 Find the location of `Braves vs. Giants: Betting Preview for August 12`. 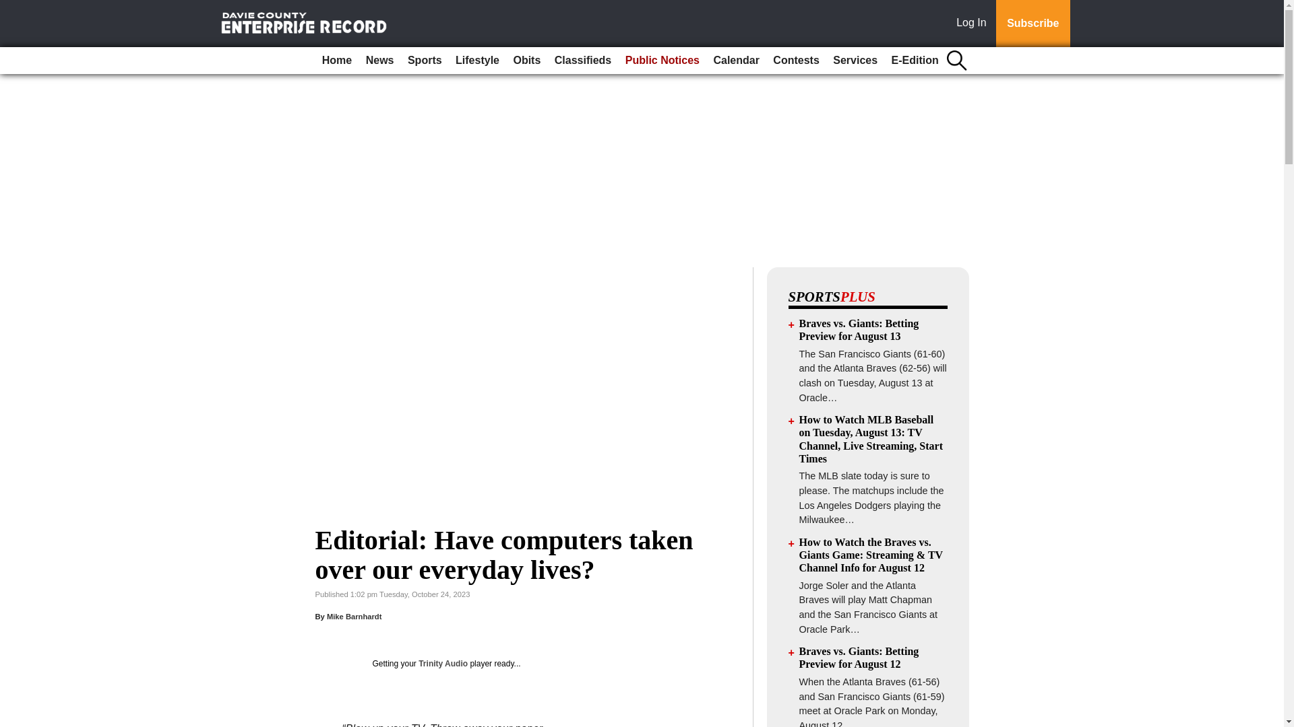

Braves vs. Giants: Betting Preview for August 12 is located at coordinates (859, 657).